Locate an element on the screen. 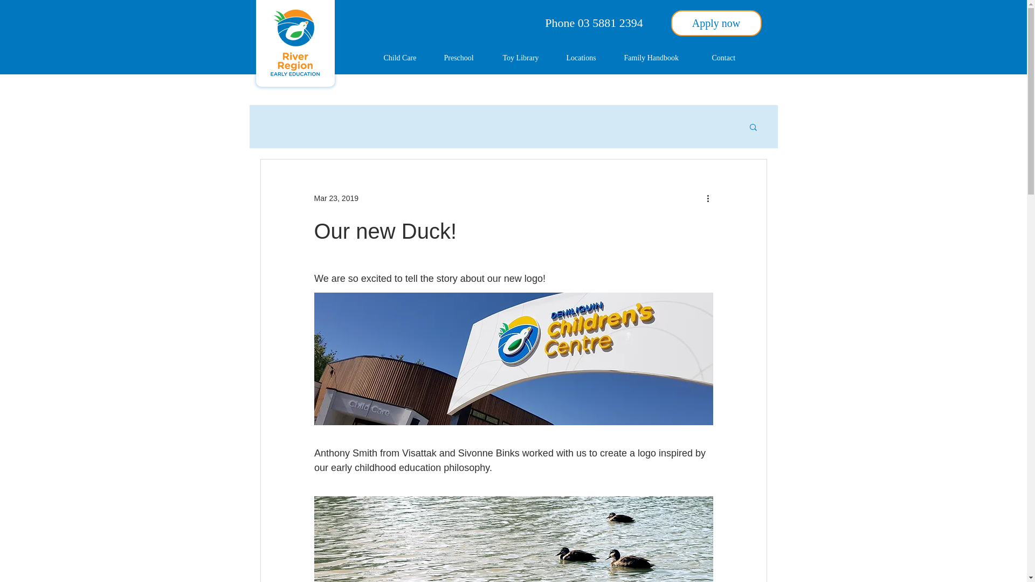  Family Handbook is located at coordinates (660, 58).